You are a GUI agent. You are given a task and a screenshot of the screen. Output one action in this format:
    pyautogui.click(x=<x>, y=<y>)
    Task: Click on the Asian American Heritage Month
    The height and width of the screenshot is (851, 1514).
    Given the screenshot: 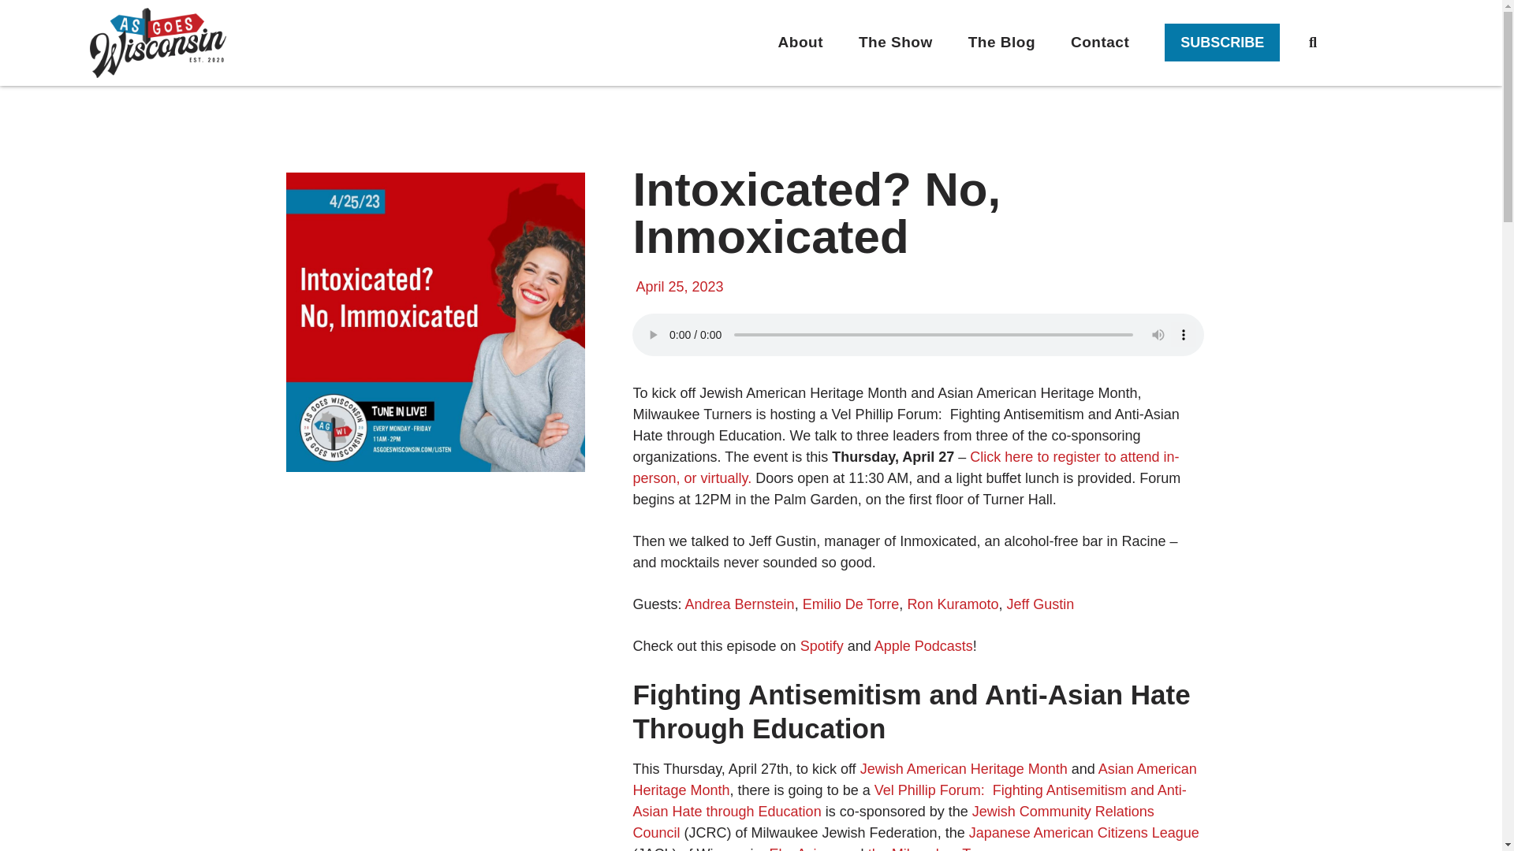 What is the action you would take?
    pyautogui.click(x=914, y=779)
    